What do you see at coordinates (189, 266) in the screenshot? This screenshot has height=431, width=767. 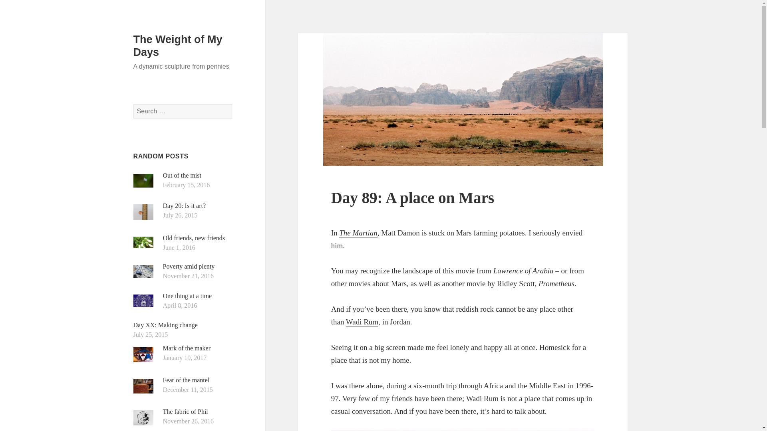 I see `Poverty amid plenty` at bounding box center [189, 266].